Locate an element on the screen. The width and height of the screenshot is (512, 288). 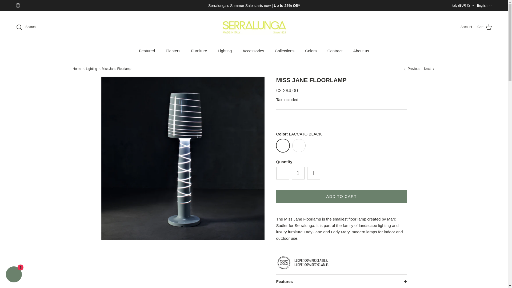
Search is located at coordinates (26, 27).